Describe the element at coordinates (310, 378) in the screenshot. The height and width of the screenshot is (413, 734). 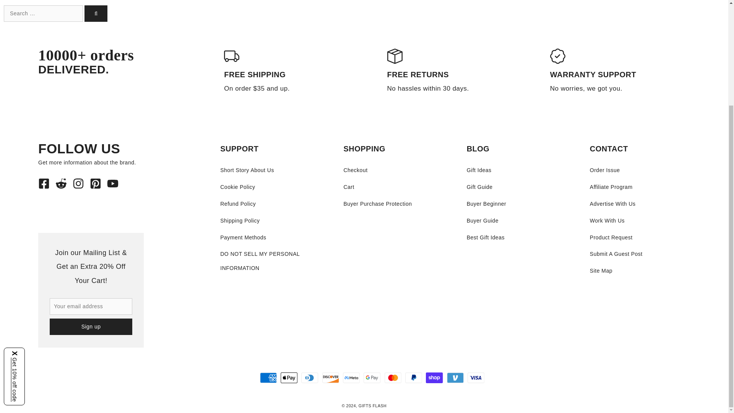
I see `Diners Club` at that location.